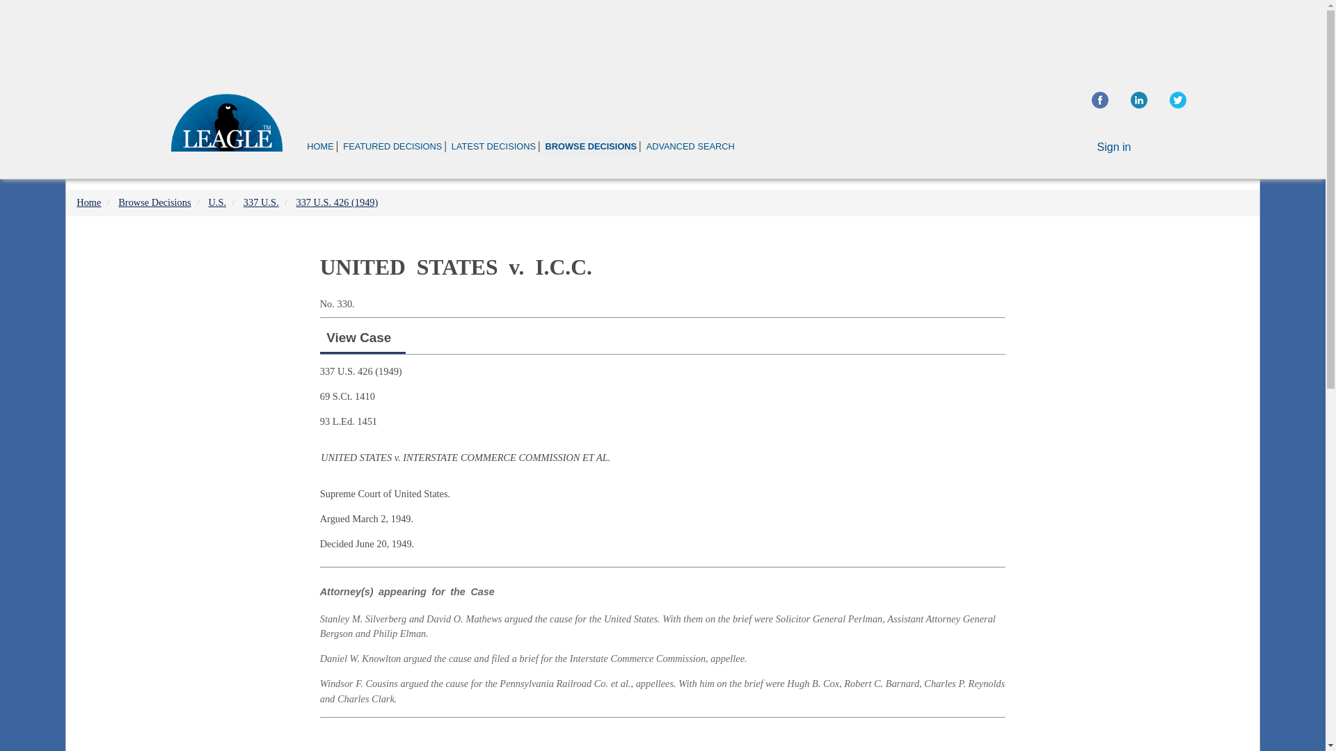  Describe the element at coordinates (217, 202) in the screenshot. I see `U.S.` at that location.